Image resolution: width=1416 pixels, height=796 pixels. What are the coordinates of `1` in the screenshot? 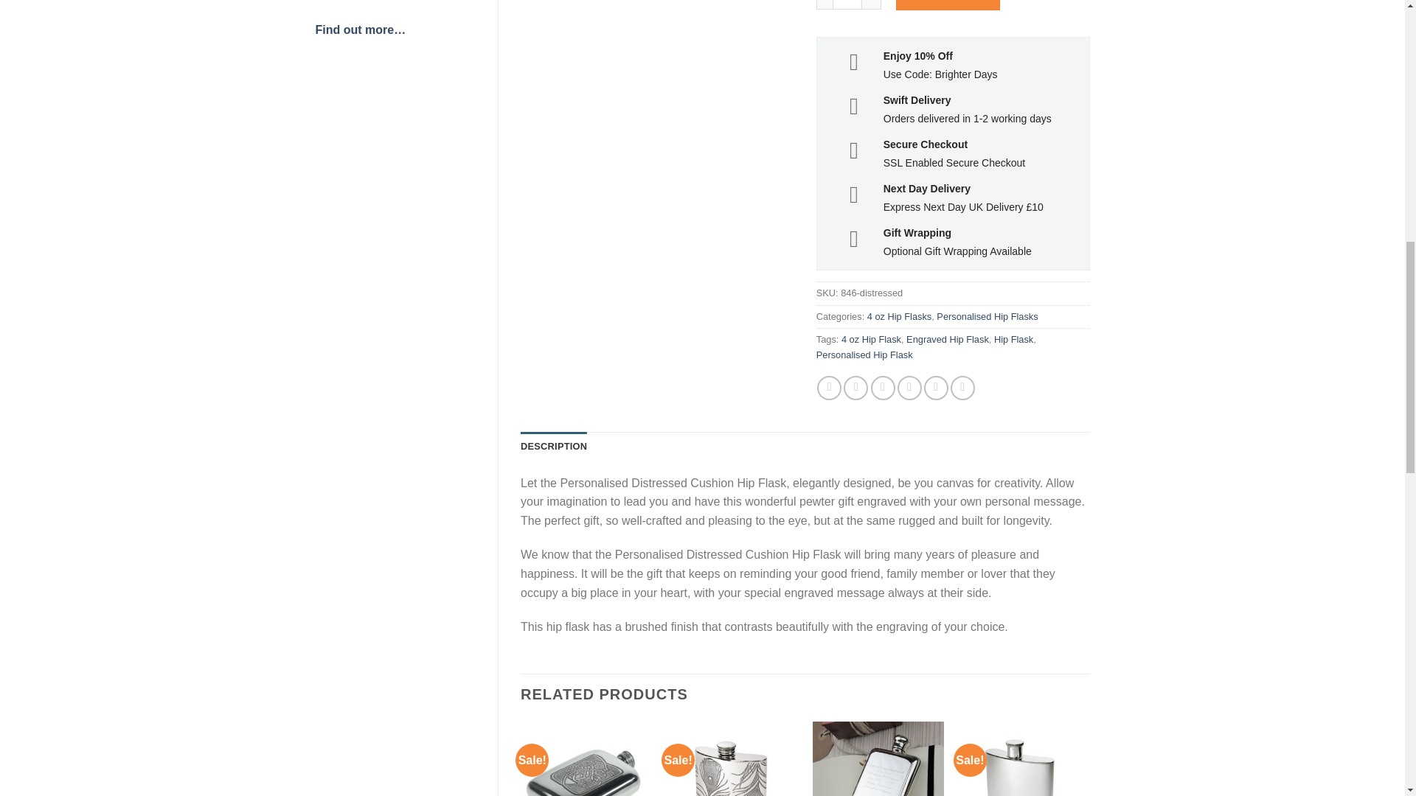 It's located at (847, 4).